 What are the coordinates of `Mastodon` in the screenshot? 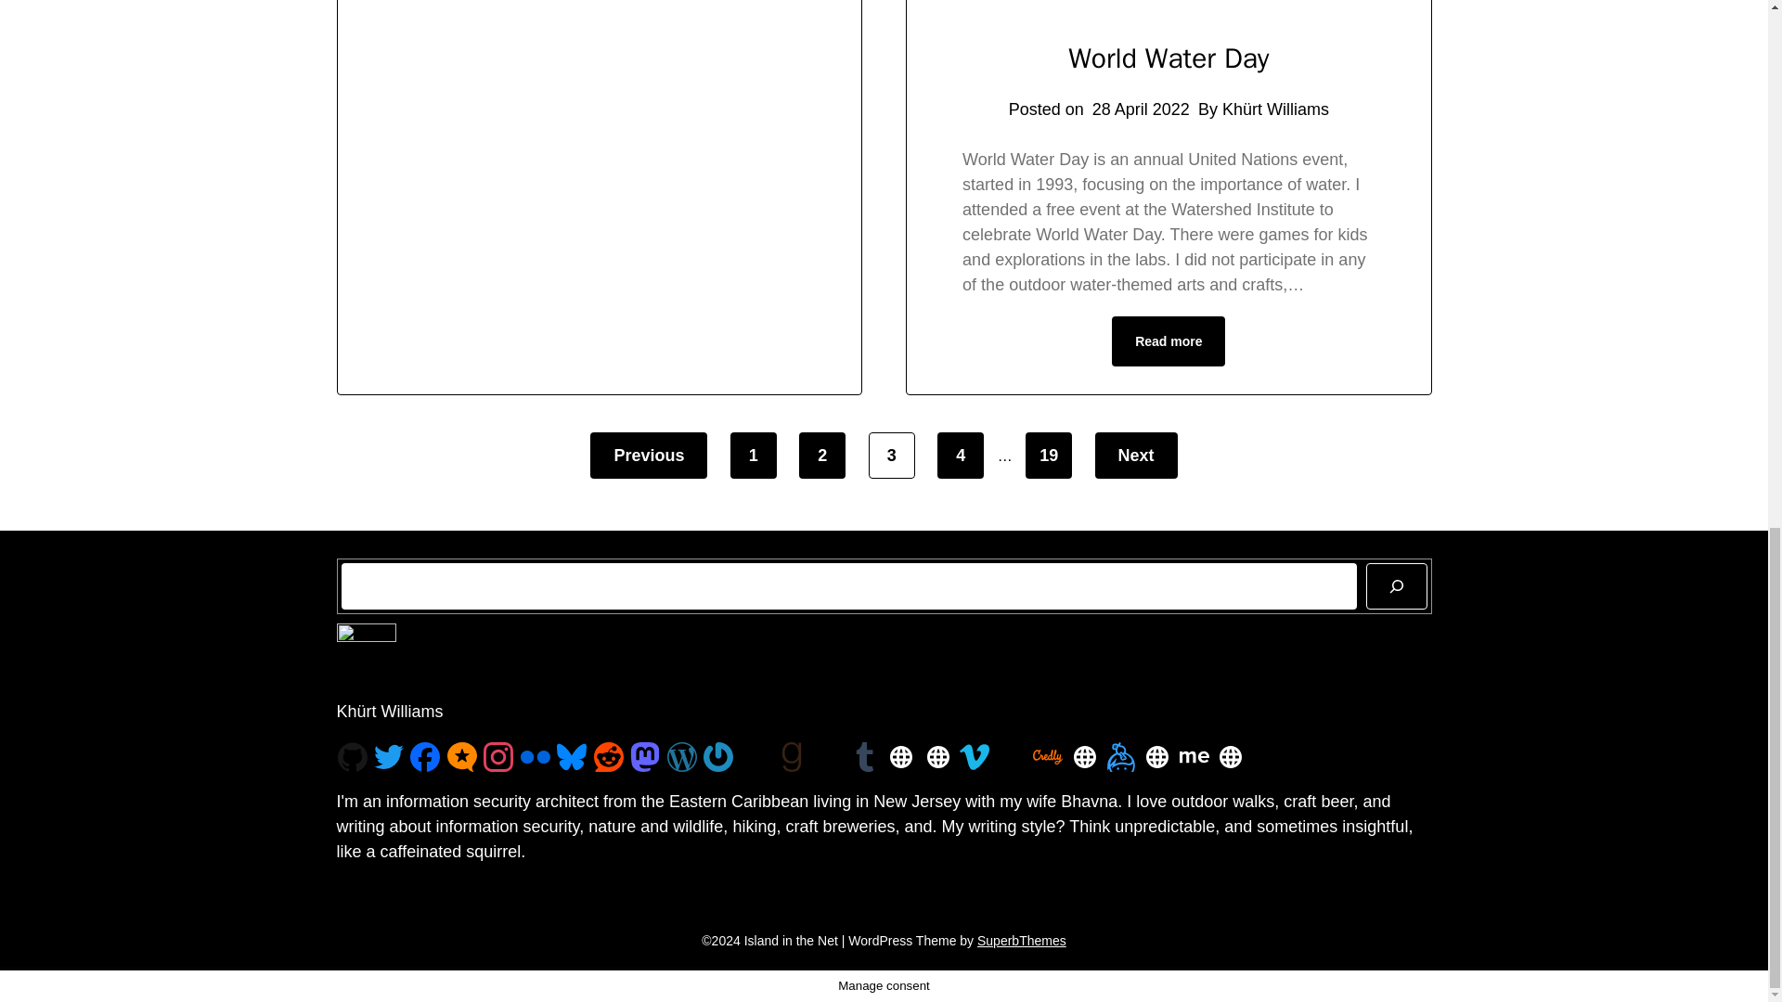 It's located at (644, 757).